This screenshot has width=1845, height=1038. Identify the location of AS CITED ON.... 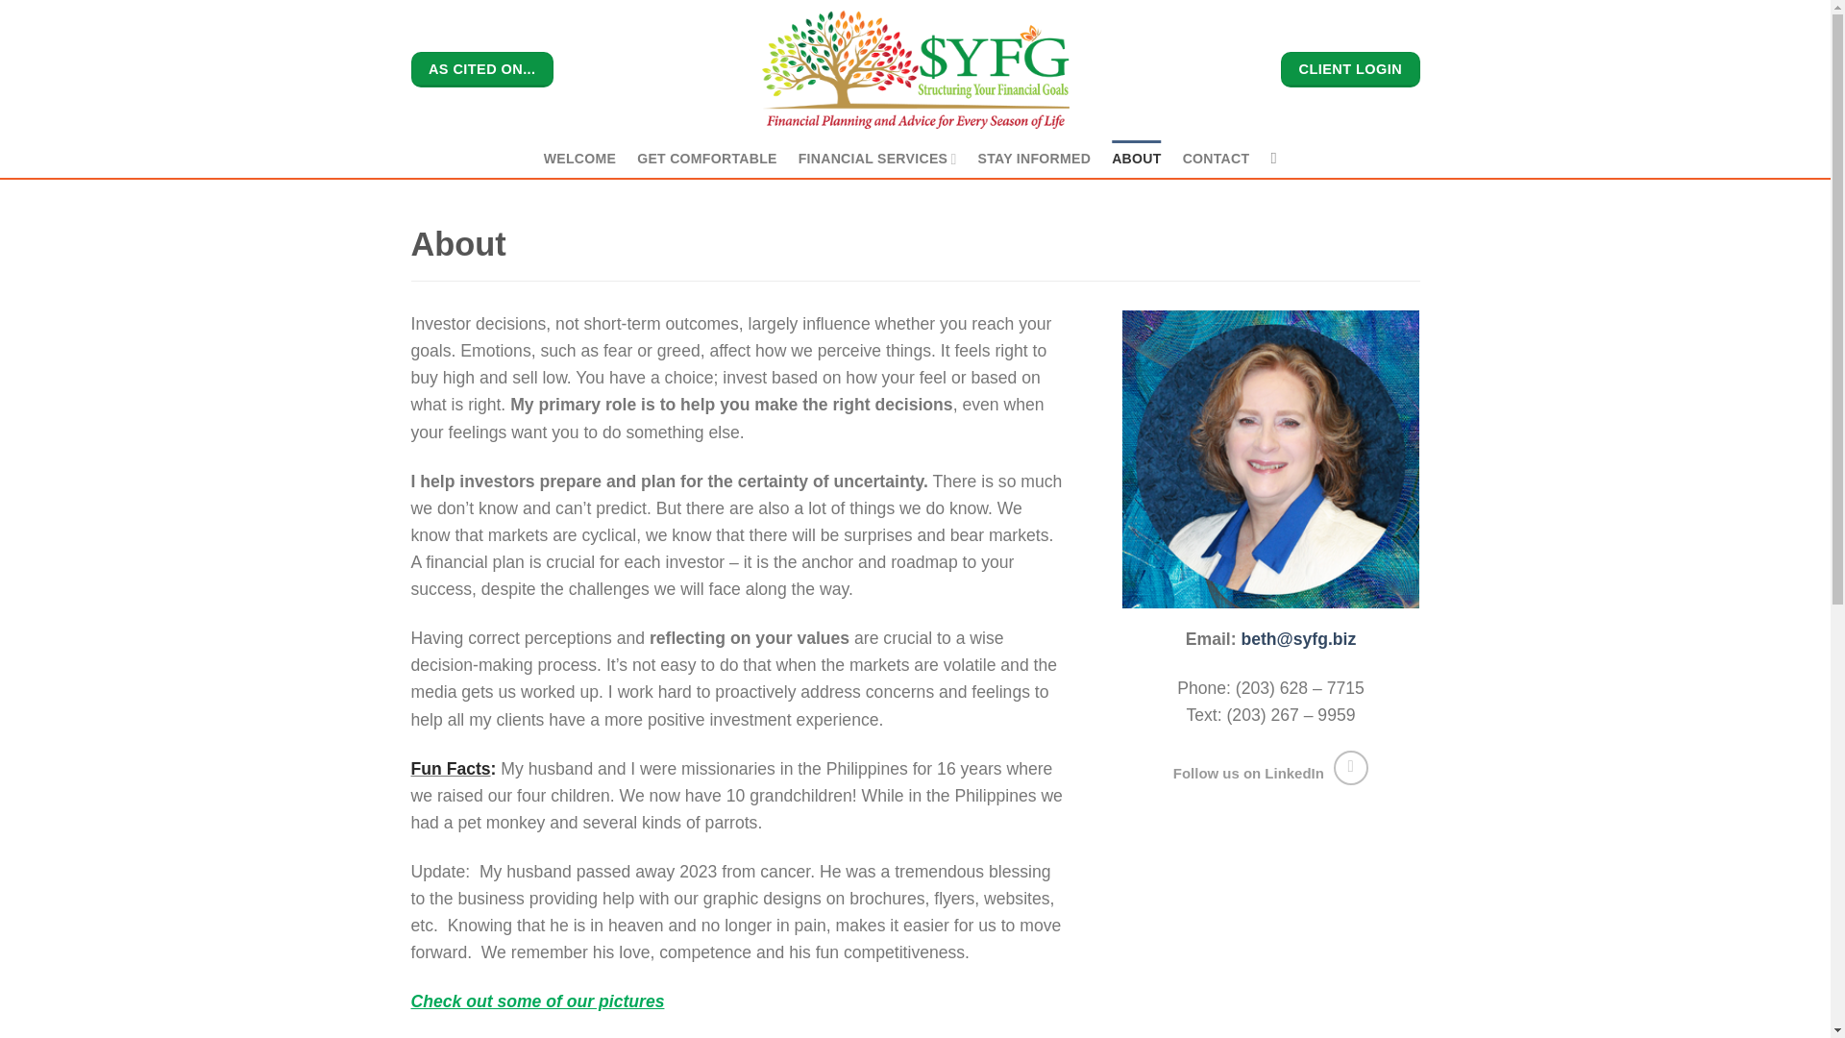
(482, 69).